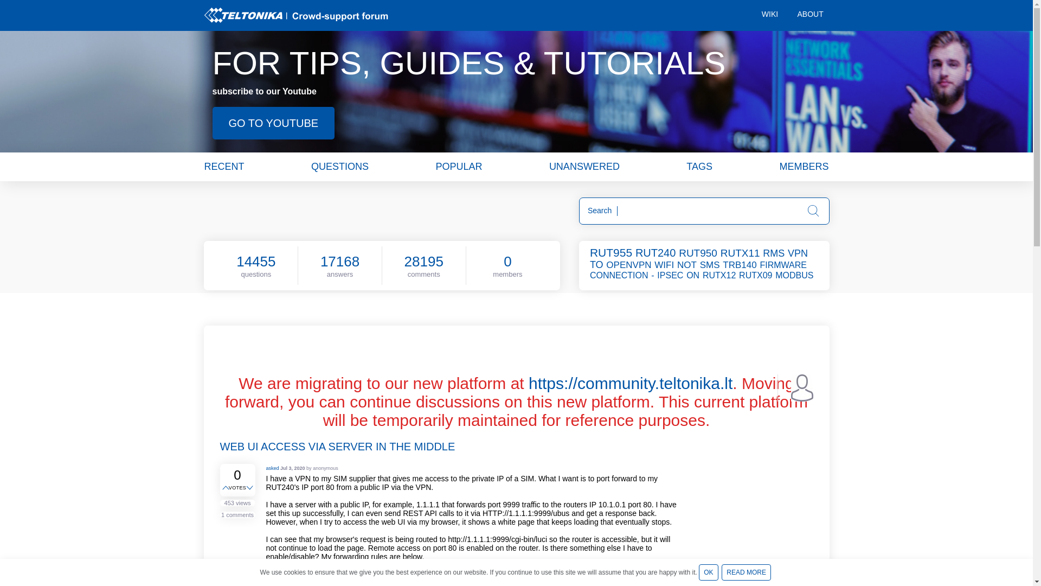  What do you see at coordinates (273, 123) in the screenshot?
I see `GO TO YOUTUBE` at bounding box center [273, 123].